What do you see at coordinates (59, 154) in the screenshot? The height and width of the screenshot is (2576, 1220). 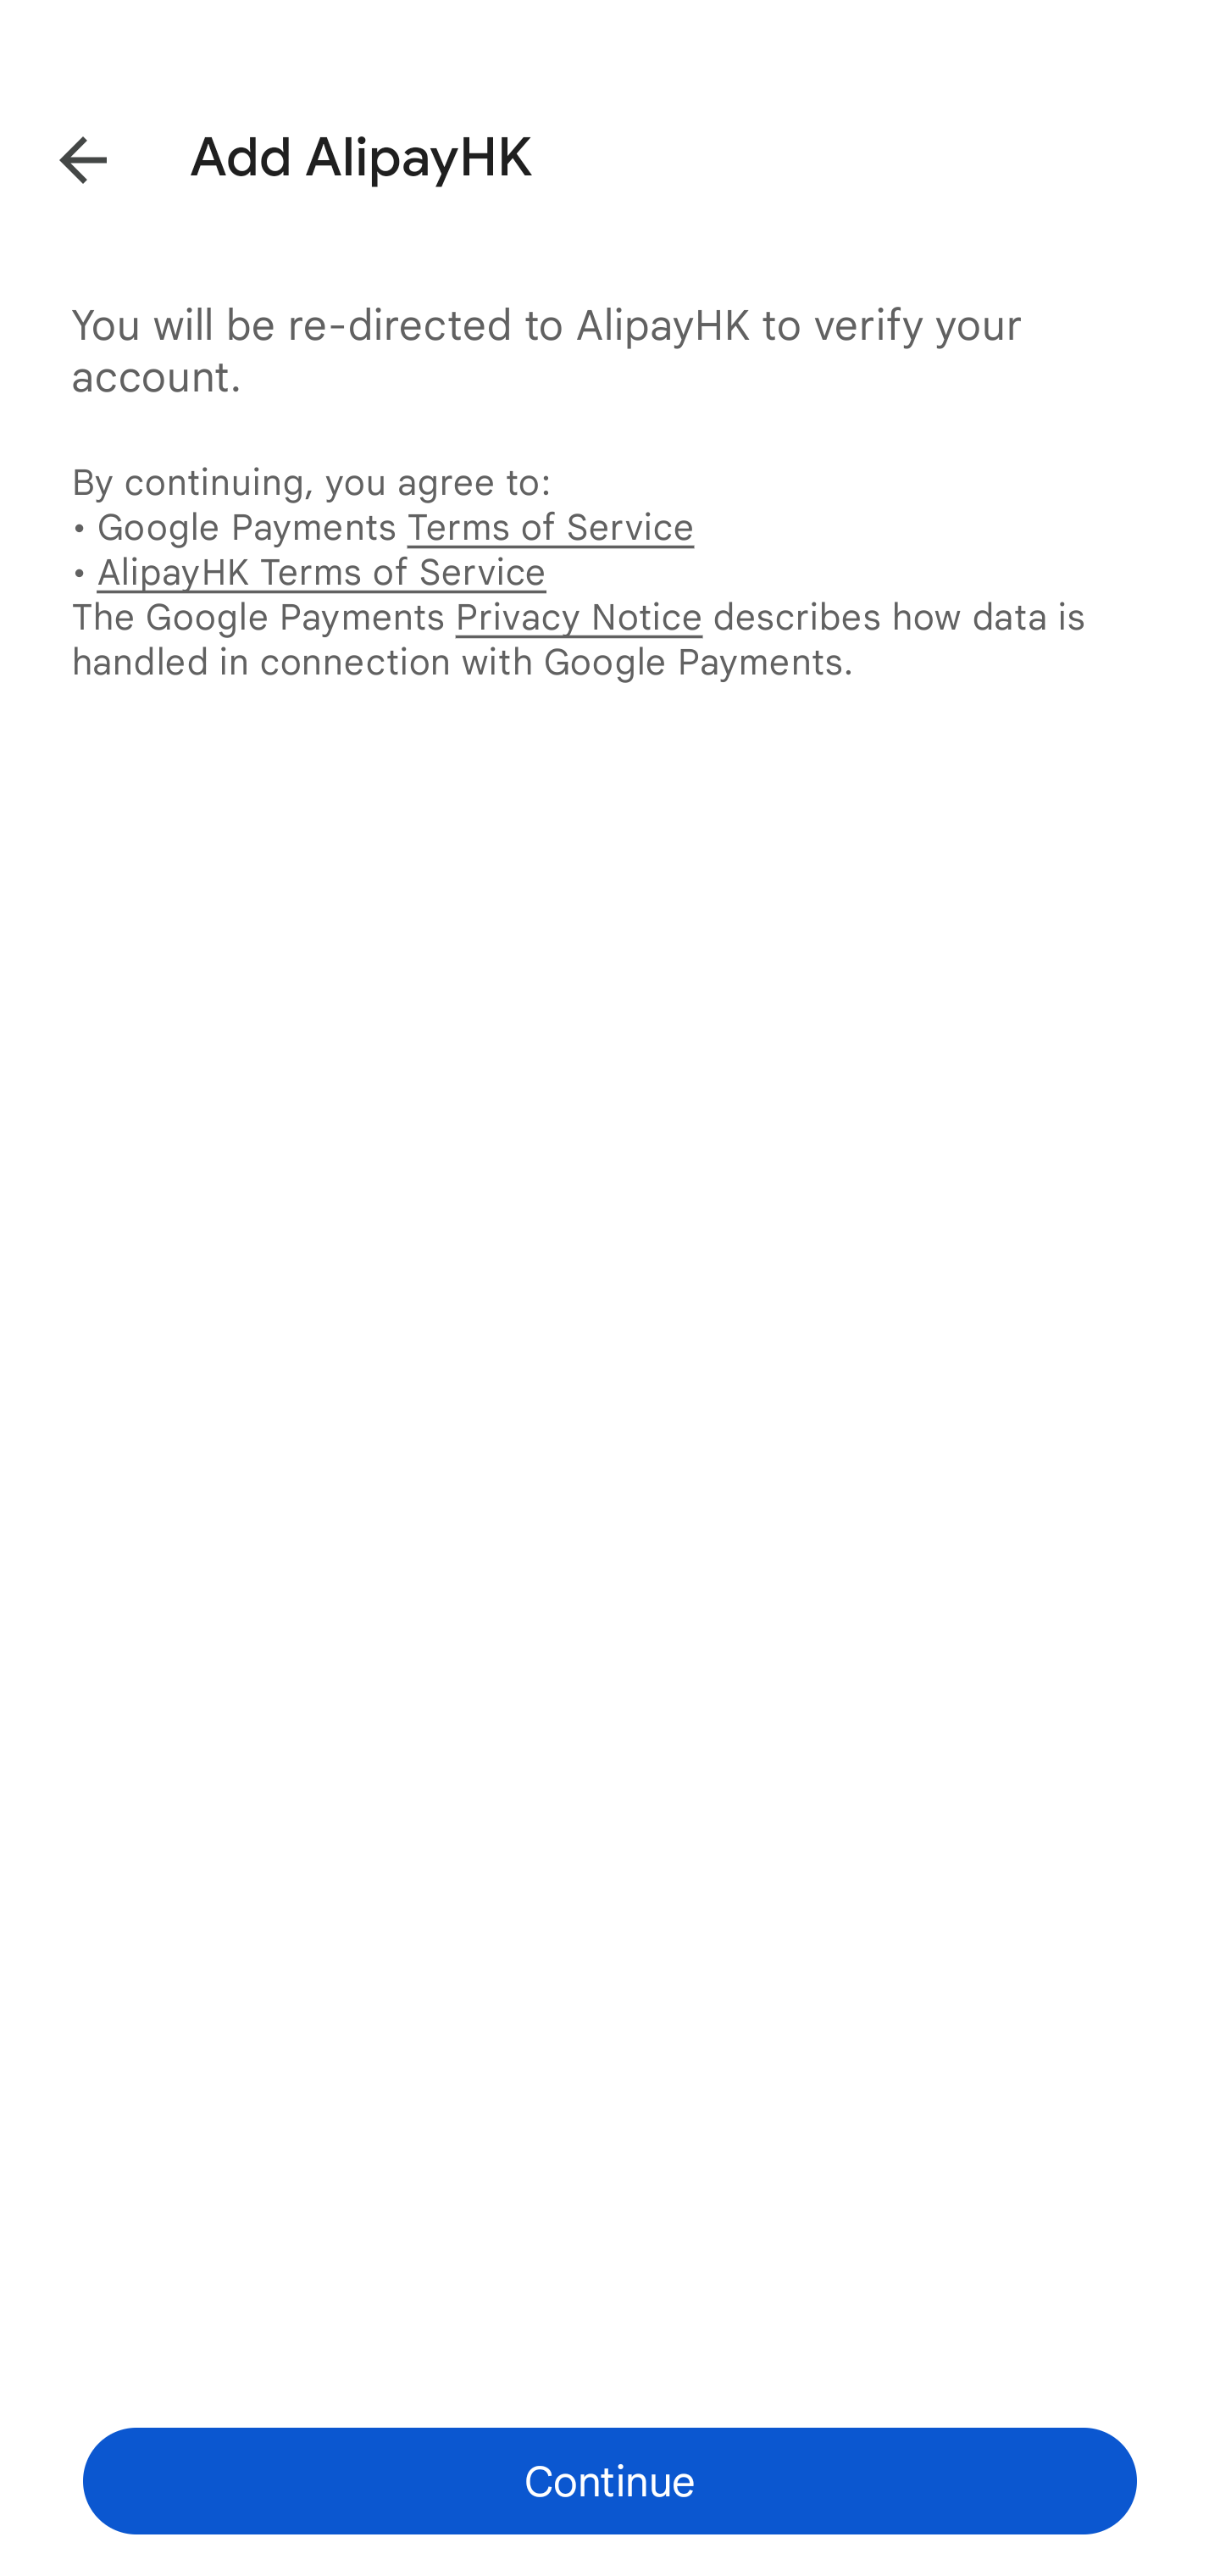 I see `Back` at bounding box center [59, 154].